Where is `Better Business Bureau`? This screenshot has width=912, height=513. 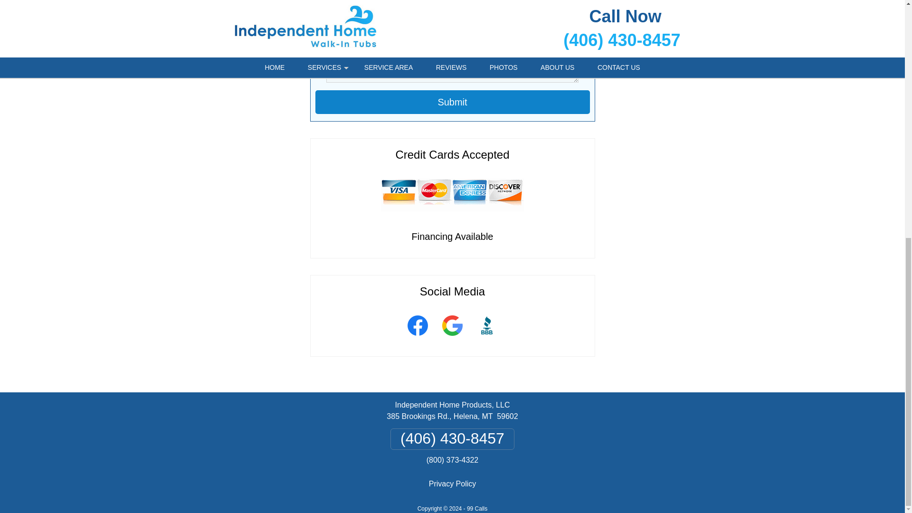
Better Business Bureau is located at coordinates (486, 339).